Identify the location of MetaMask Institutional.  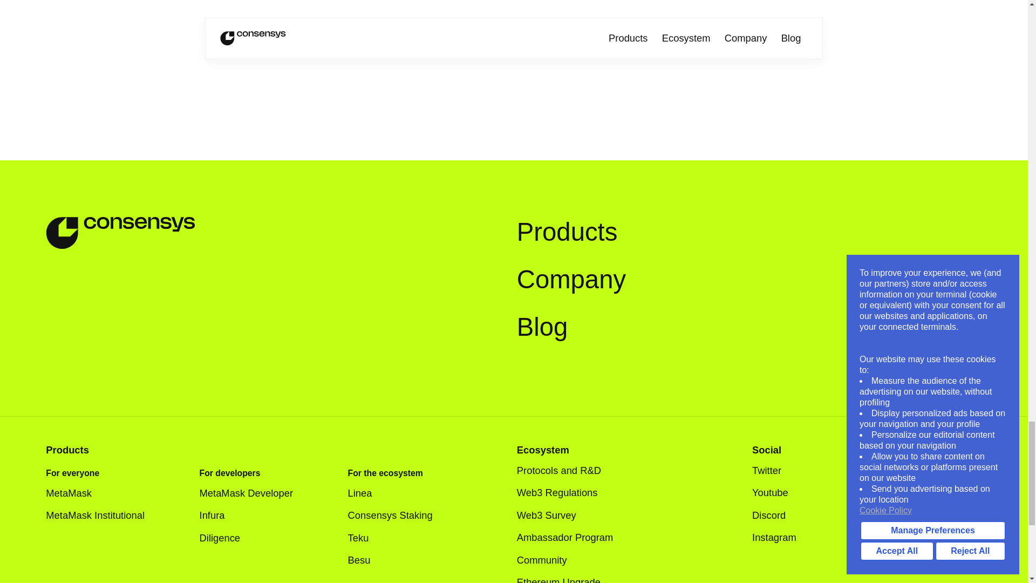
(103, 515).